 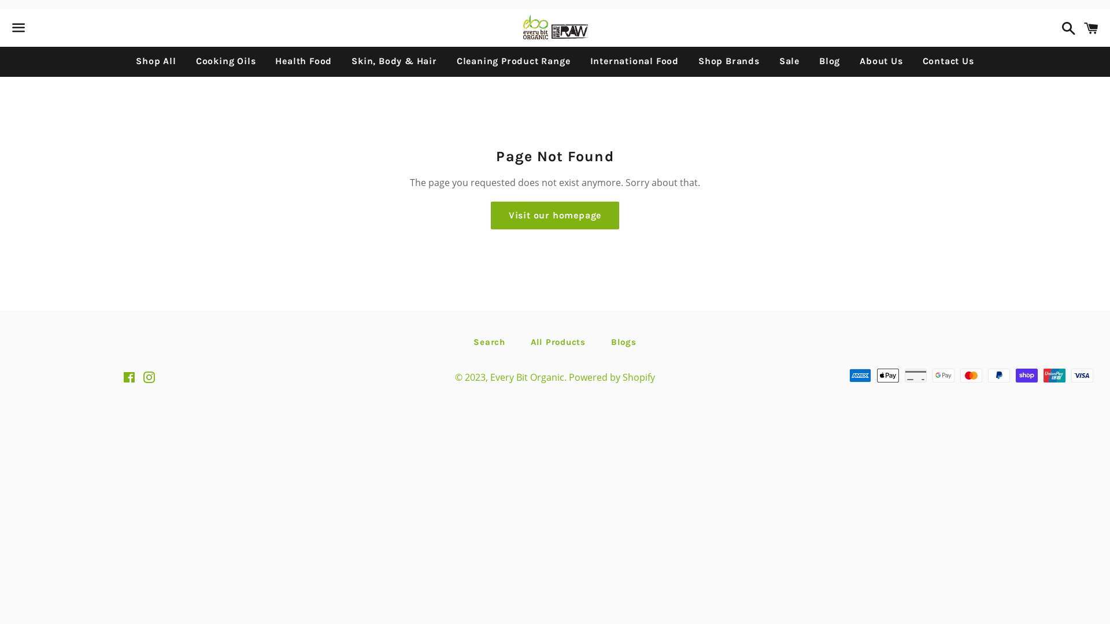 I want to click on Menu, so click(x=18, y=28).